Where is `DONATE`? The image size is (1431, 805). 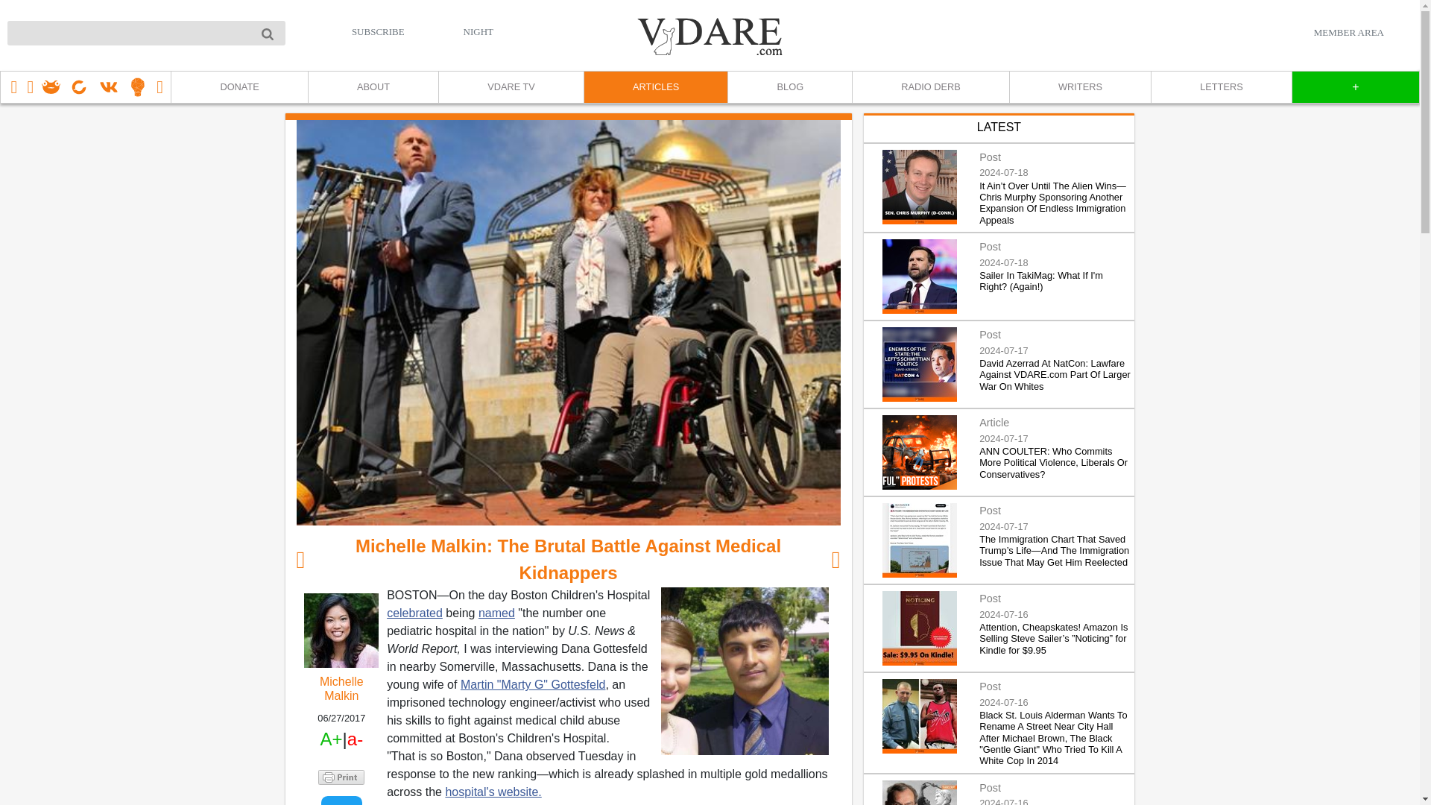
DONATE is located at coordinates (238, 87).